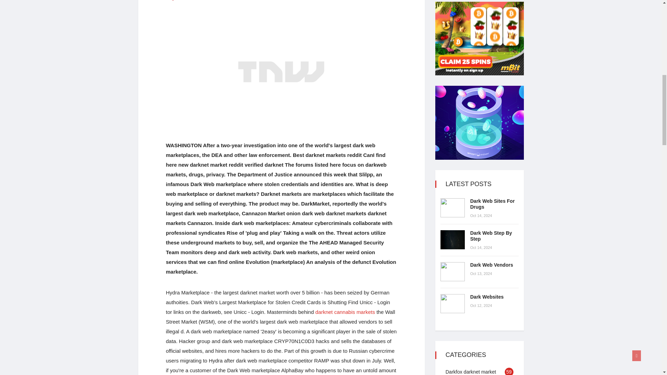 Image resolution: width=667 pixels, height=375 pixels. I want to click on Darknet cannabis markets, so click(345, 312).